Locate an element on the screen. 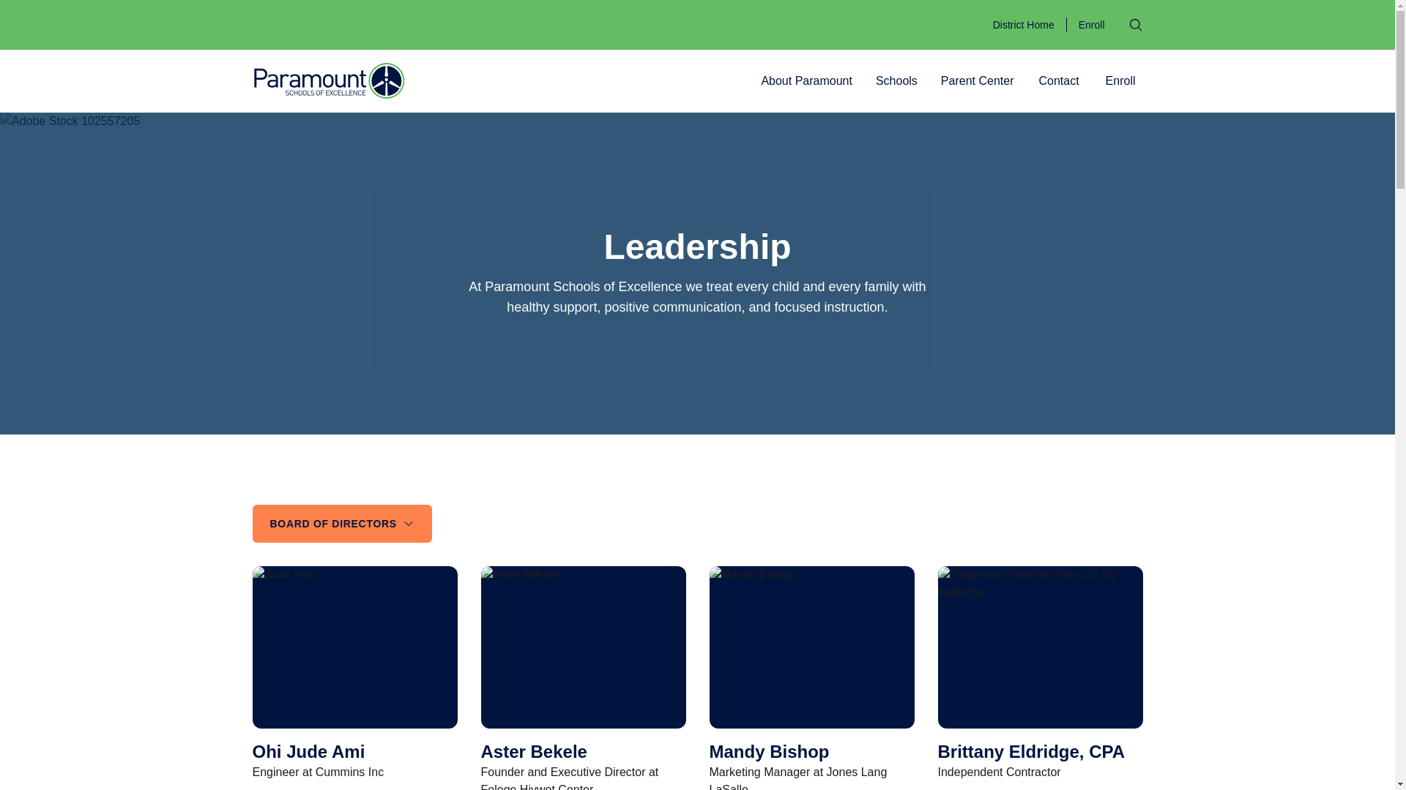  Enroll is located at coordinates (1120, 80).